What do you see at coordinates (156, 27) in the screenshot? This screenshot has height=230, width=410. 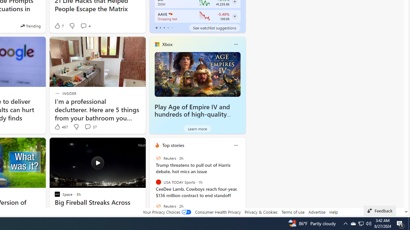 I see `tab-0` at bounding box center [156, 27].